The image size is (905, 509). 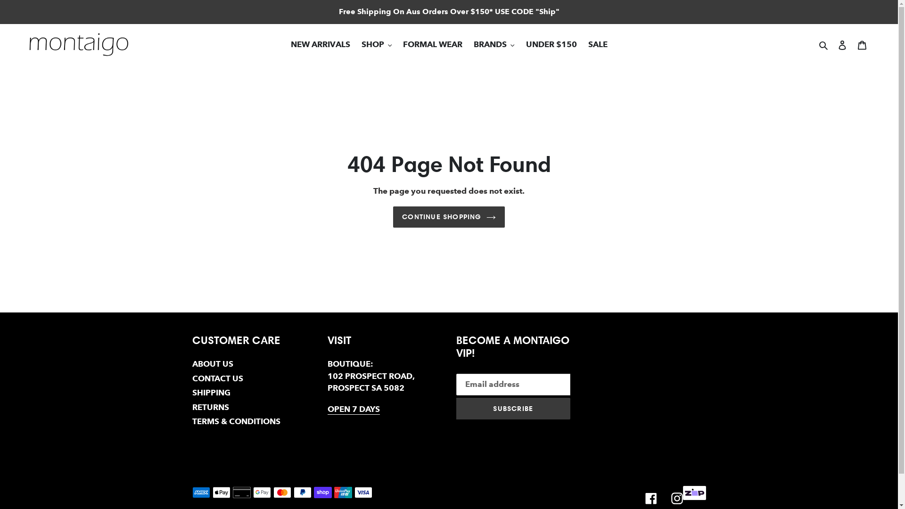 What do you see at coordinates (211, 393) in the screenshot?
I see `SHIPPING` at bounding box center [211, 393].